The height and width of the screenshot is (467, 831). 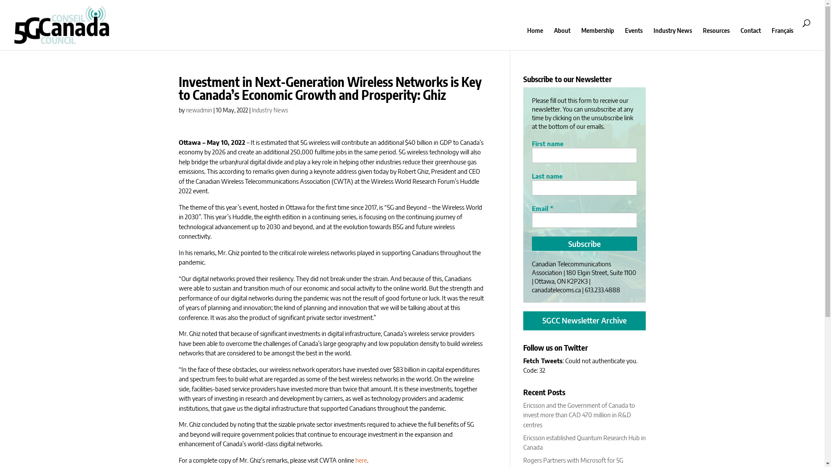 I want to click on Email, so click(x=584, y=221).